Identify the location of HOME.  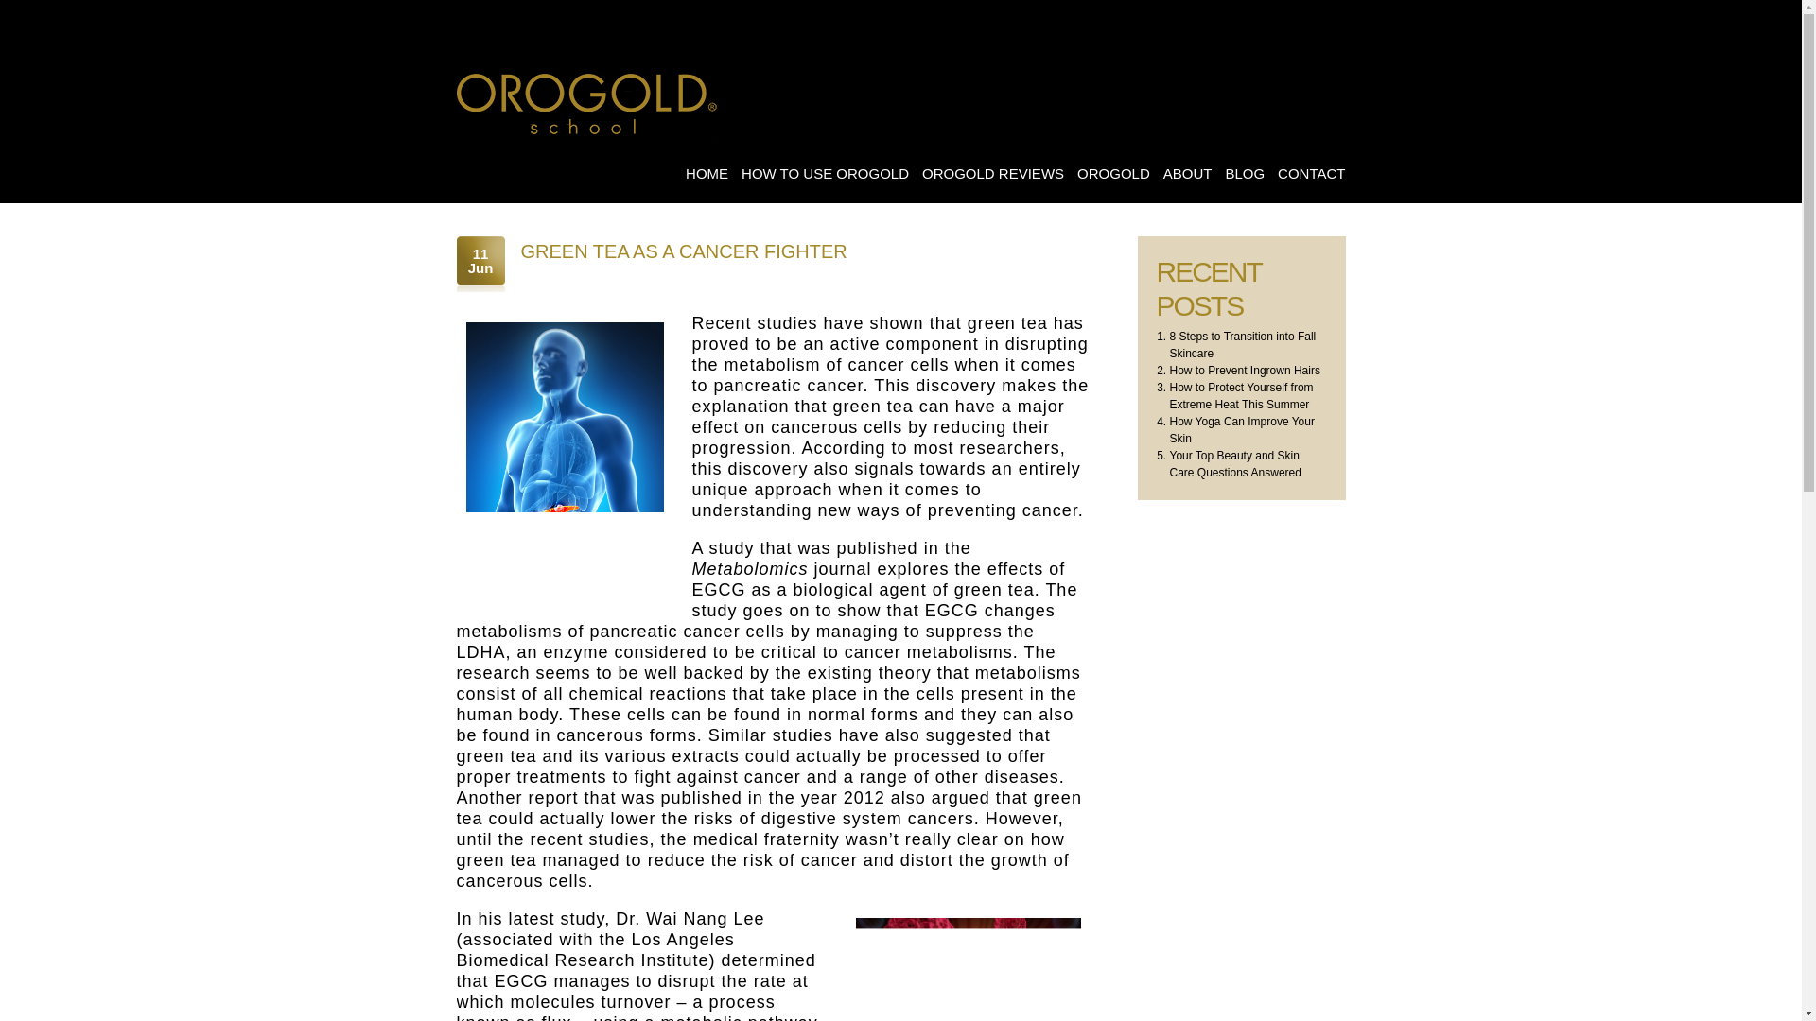
(707, 174).